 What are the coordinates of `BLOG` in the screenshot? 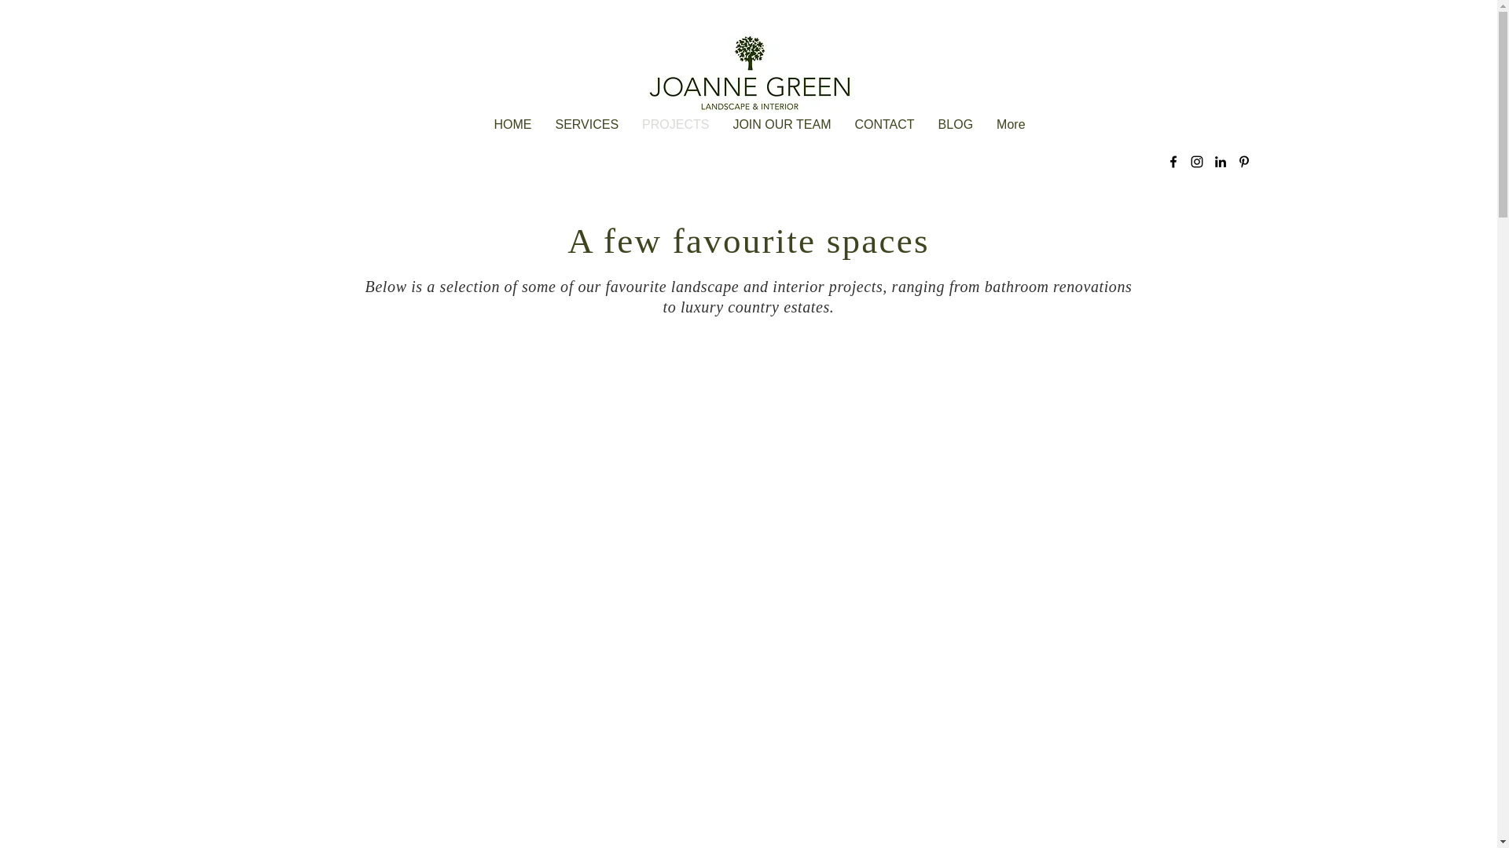 It's located at (956, 132).